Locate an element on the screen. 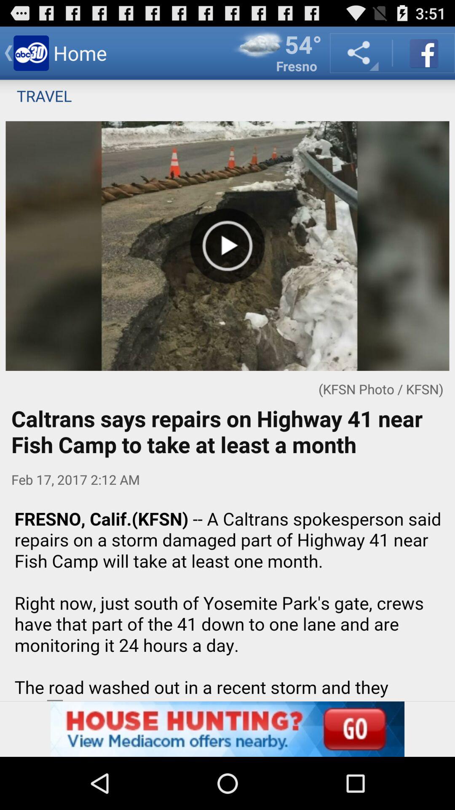 The height and width of the screenshot is (810, 455). advertisement page is located at coordinates (227, 729).